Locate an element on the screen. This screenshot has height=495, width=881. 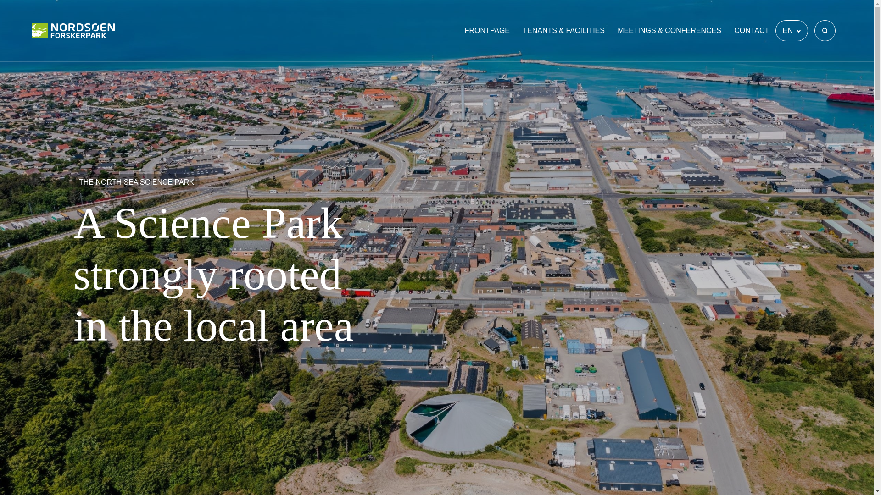
Contact is located at coordinates (752, 30).